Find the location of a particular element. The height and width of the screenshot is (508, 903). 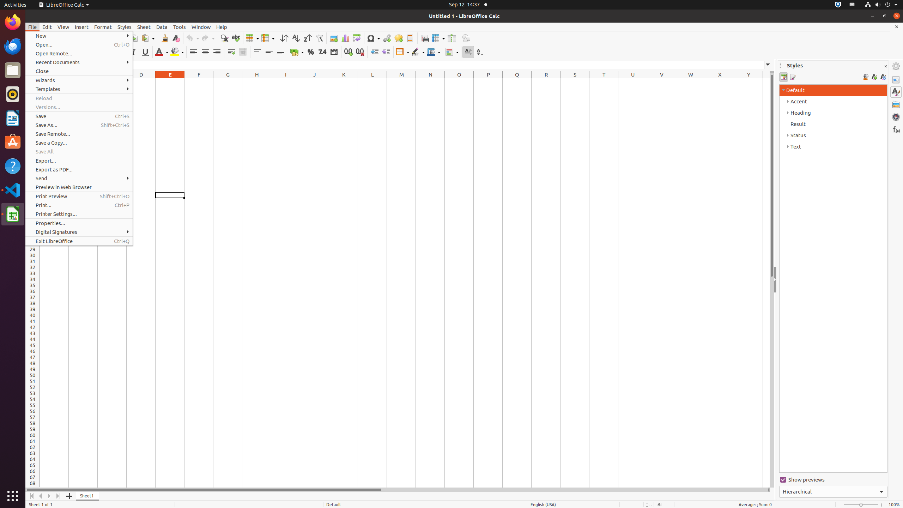

Digital Signatures is located at coordinates (79, 232).